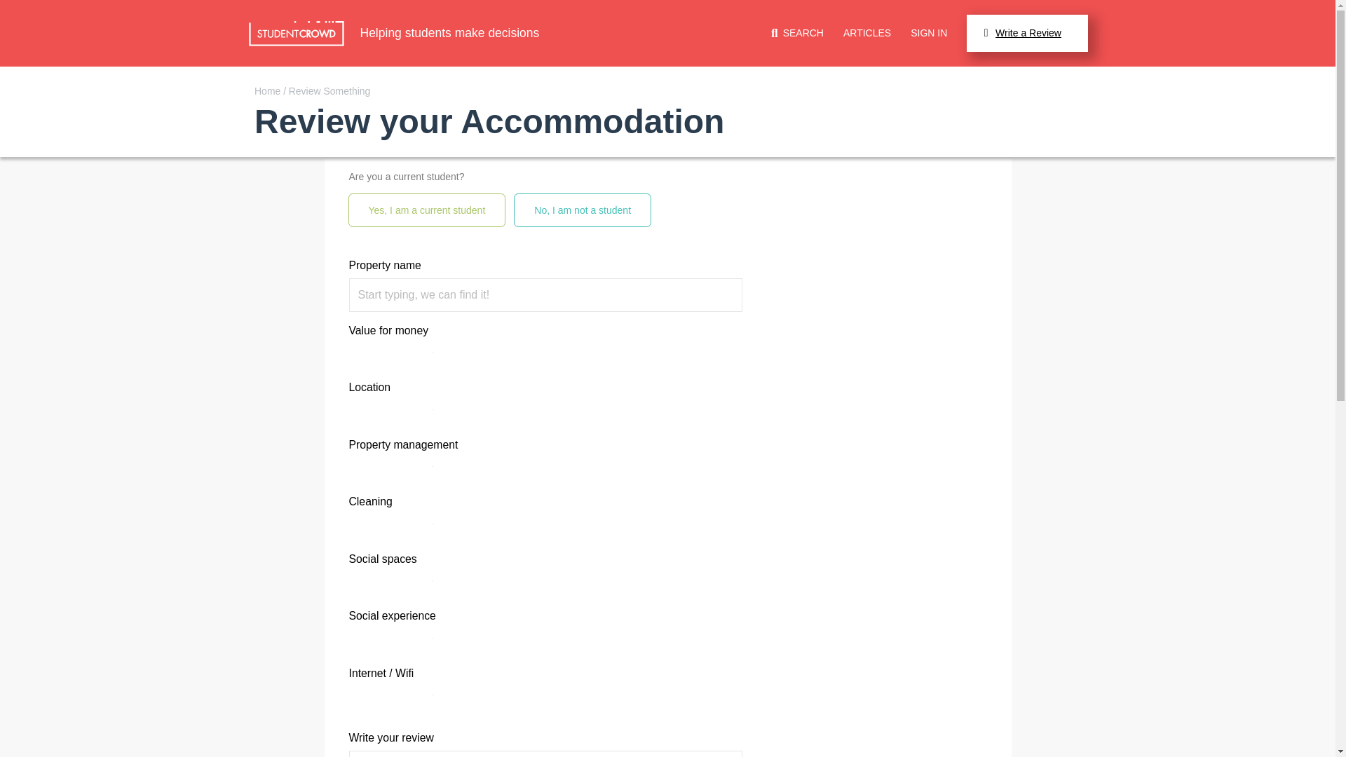 The height and width of the screenshot is (757, 1346). Describe the element at coordinates (427, 210) in the screenshot. I see `Yes, I am a current student` at that location.